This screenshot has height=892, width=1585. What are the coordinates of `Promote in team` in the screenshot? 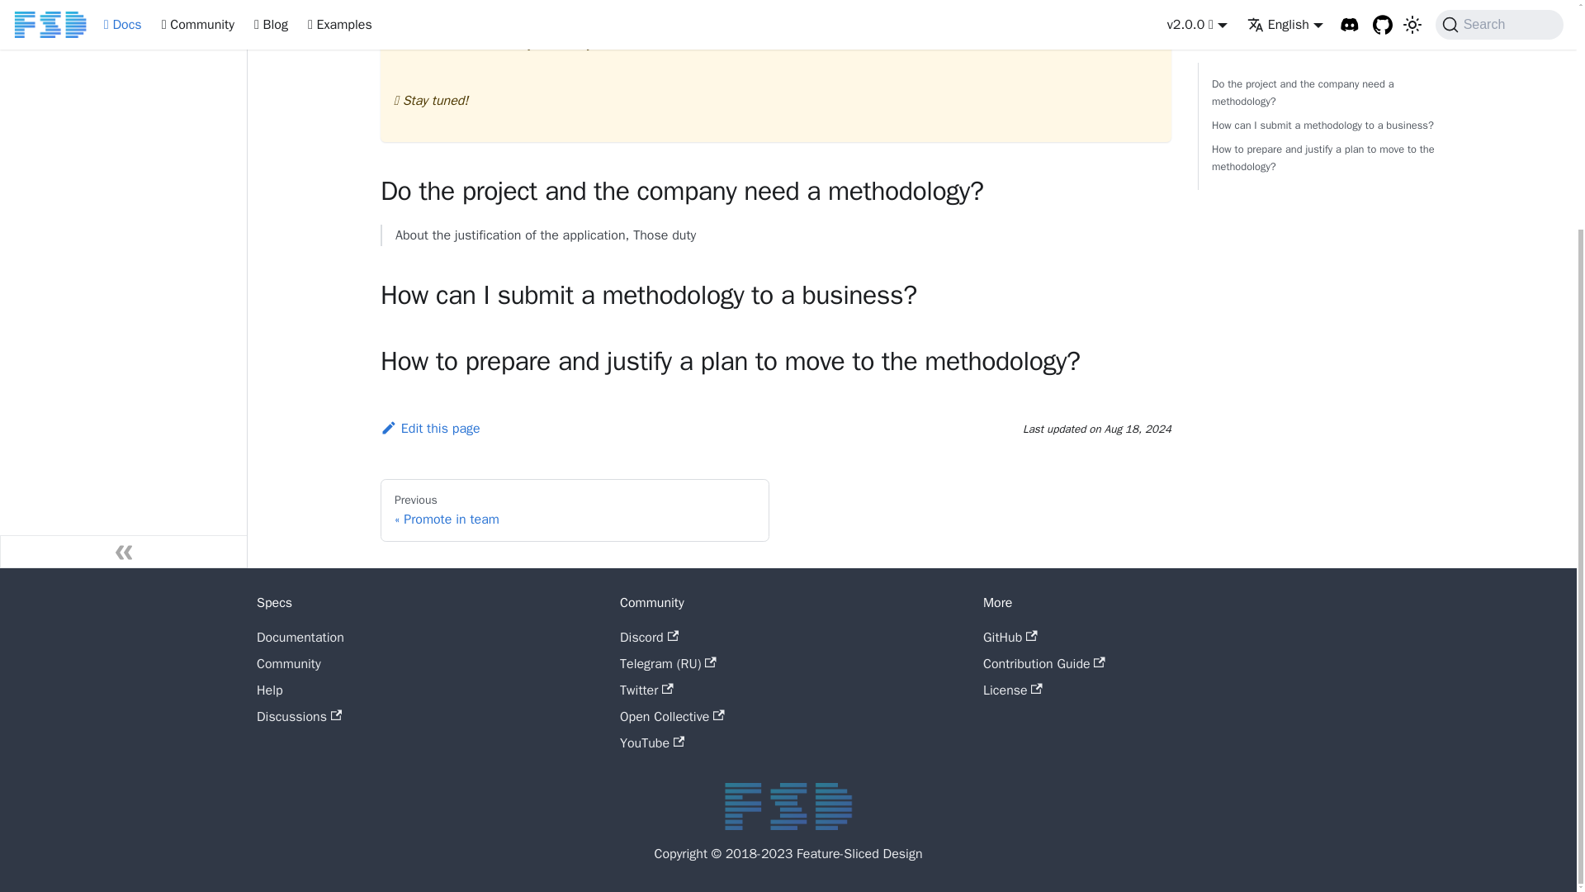 It's located at (130, 8).